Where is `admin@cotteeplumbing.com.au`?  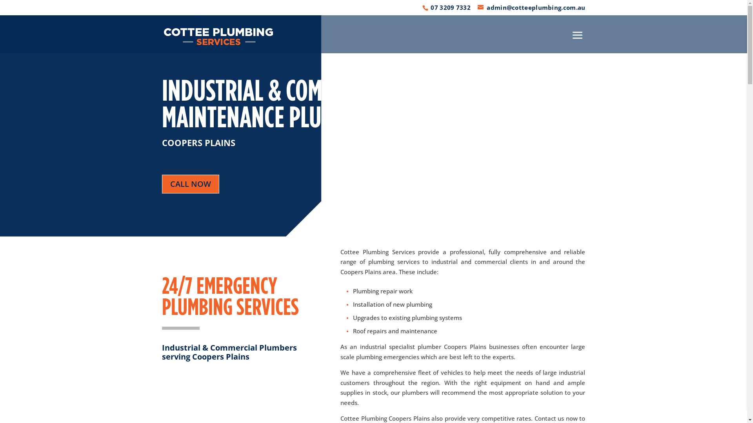 admin@cotteeplumbing.com.au is located at coordinates (531, 7).